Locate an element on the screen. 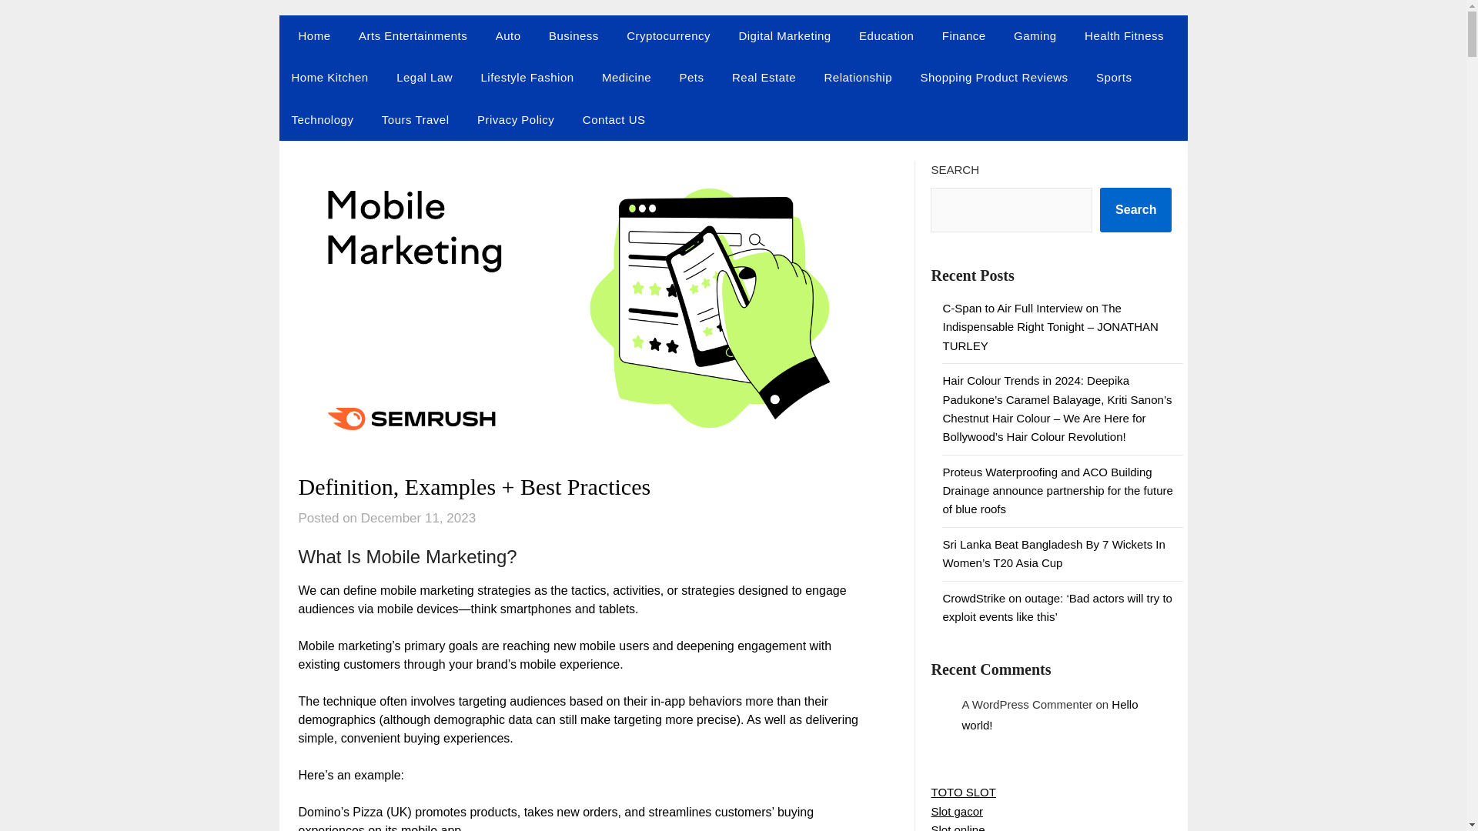  Technology is located at coordinates (322, 119).